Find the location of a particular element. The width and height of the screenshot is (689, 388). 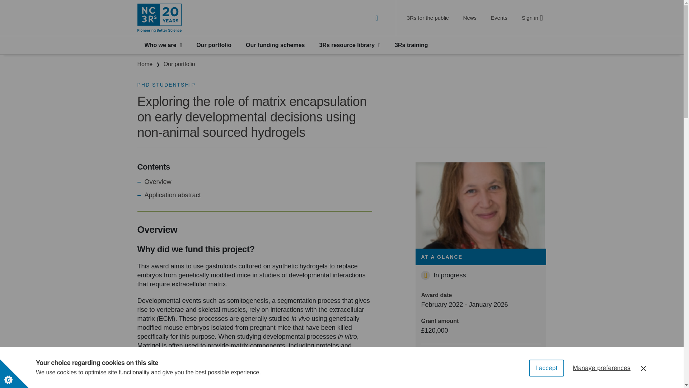

In page link to Application abstract is located at coordinates (173, 195).